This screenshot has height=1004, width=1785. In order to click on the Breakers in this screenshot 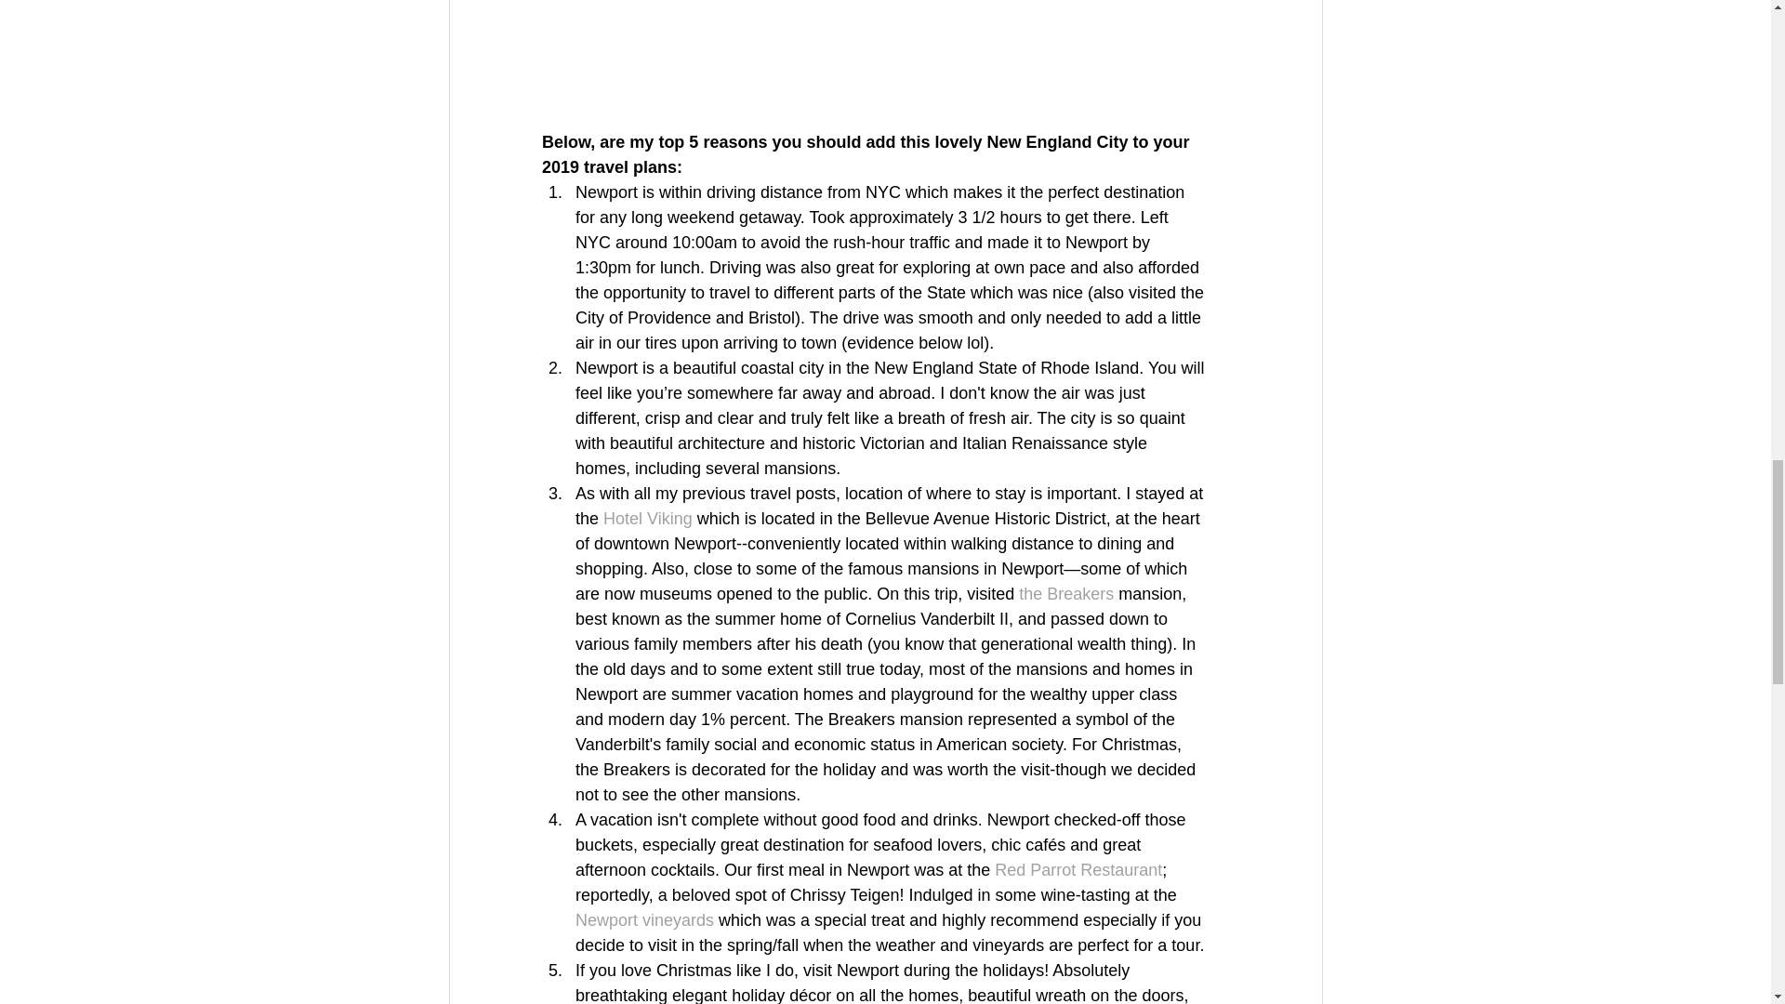, I will do `click(1066, 593)`.